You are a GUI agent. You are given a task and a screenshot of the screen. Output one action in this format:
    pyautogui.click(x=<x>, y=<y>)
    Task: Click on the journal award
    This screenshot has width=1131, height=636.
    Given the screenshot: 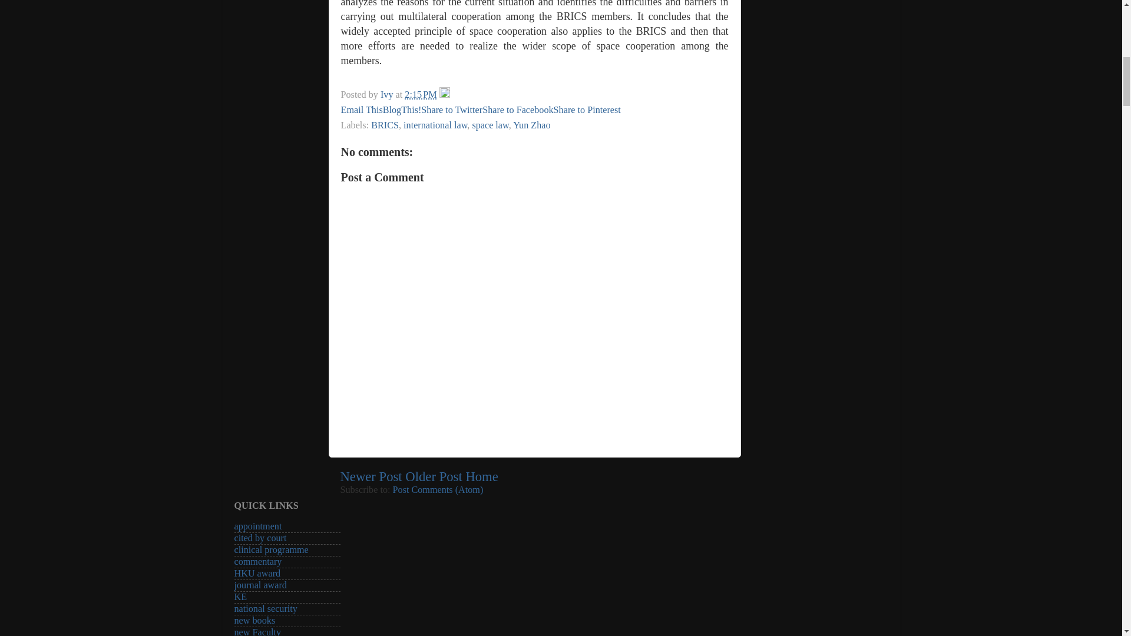 What is the action you would take?
    pyautogui.click(x=260, y=585)
    